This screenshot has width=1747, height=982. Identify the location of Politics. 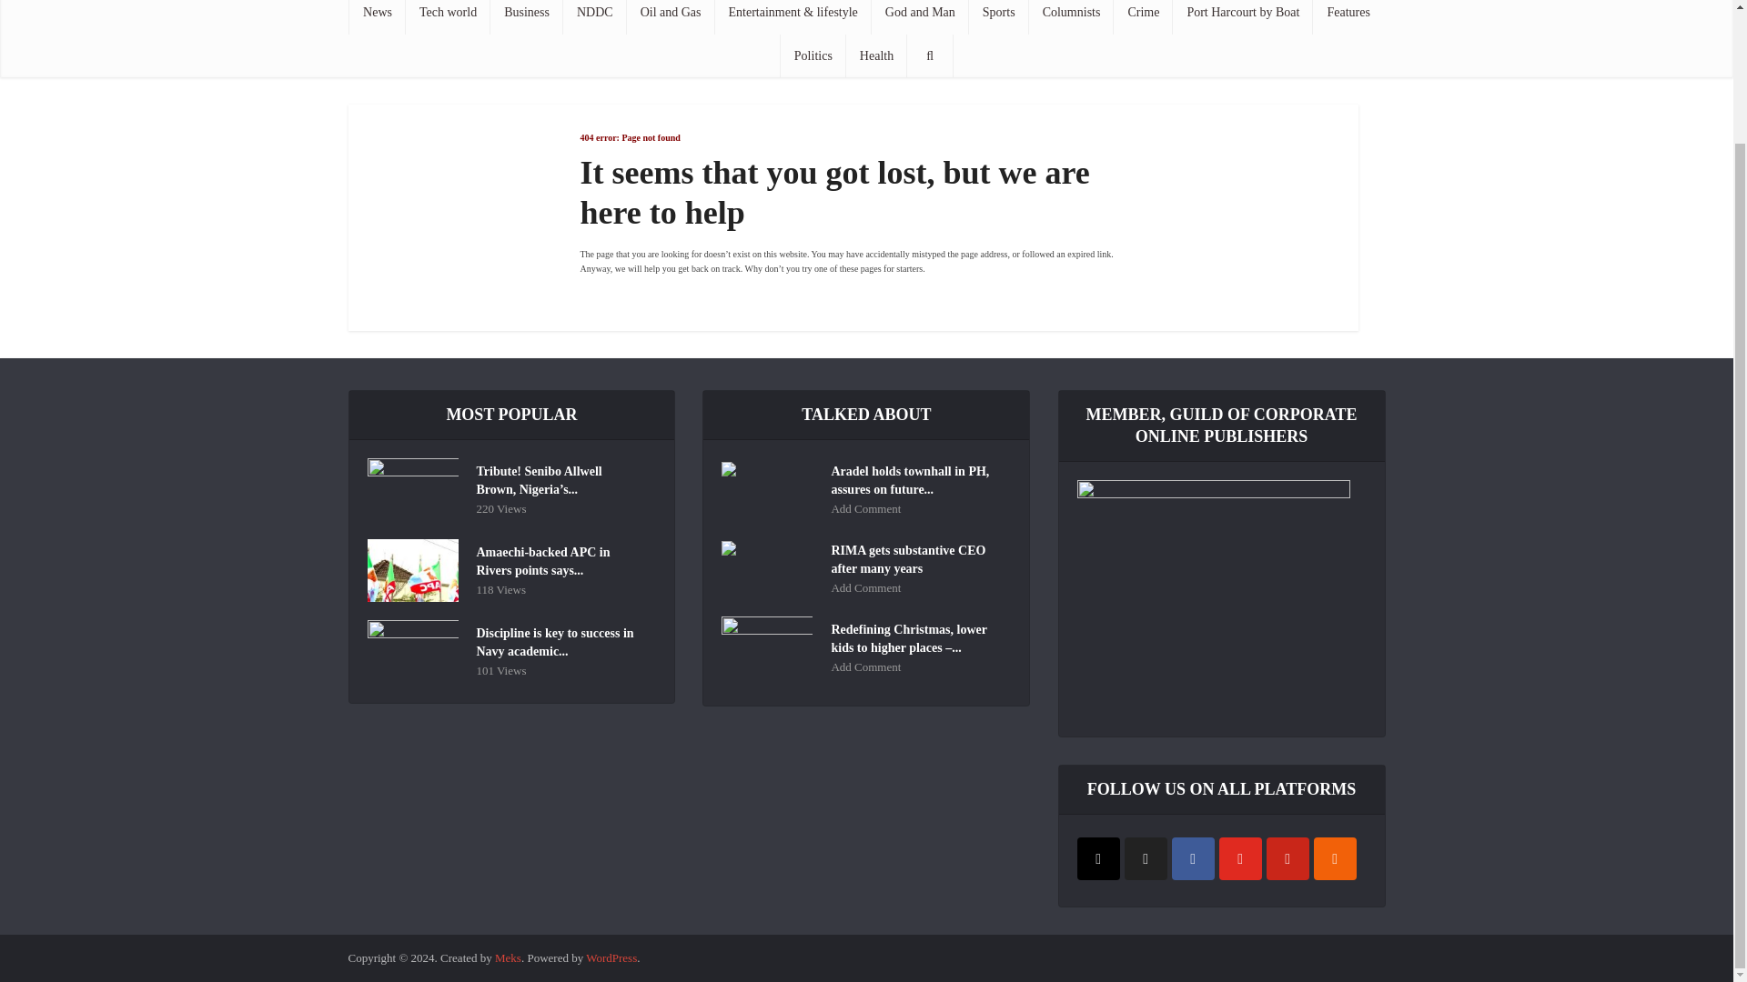
(813, 56).